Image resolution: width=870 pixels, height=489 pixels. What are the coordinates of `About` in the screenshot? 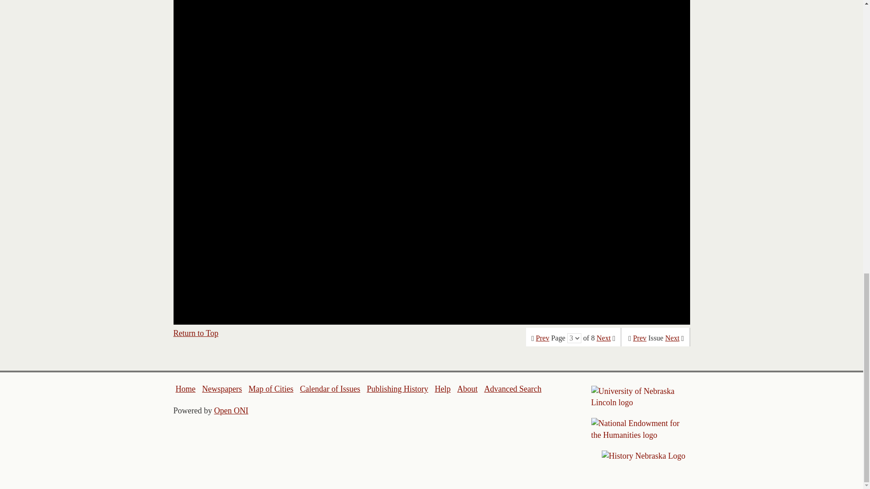 It's located at (468, 388).